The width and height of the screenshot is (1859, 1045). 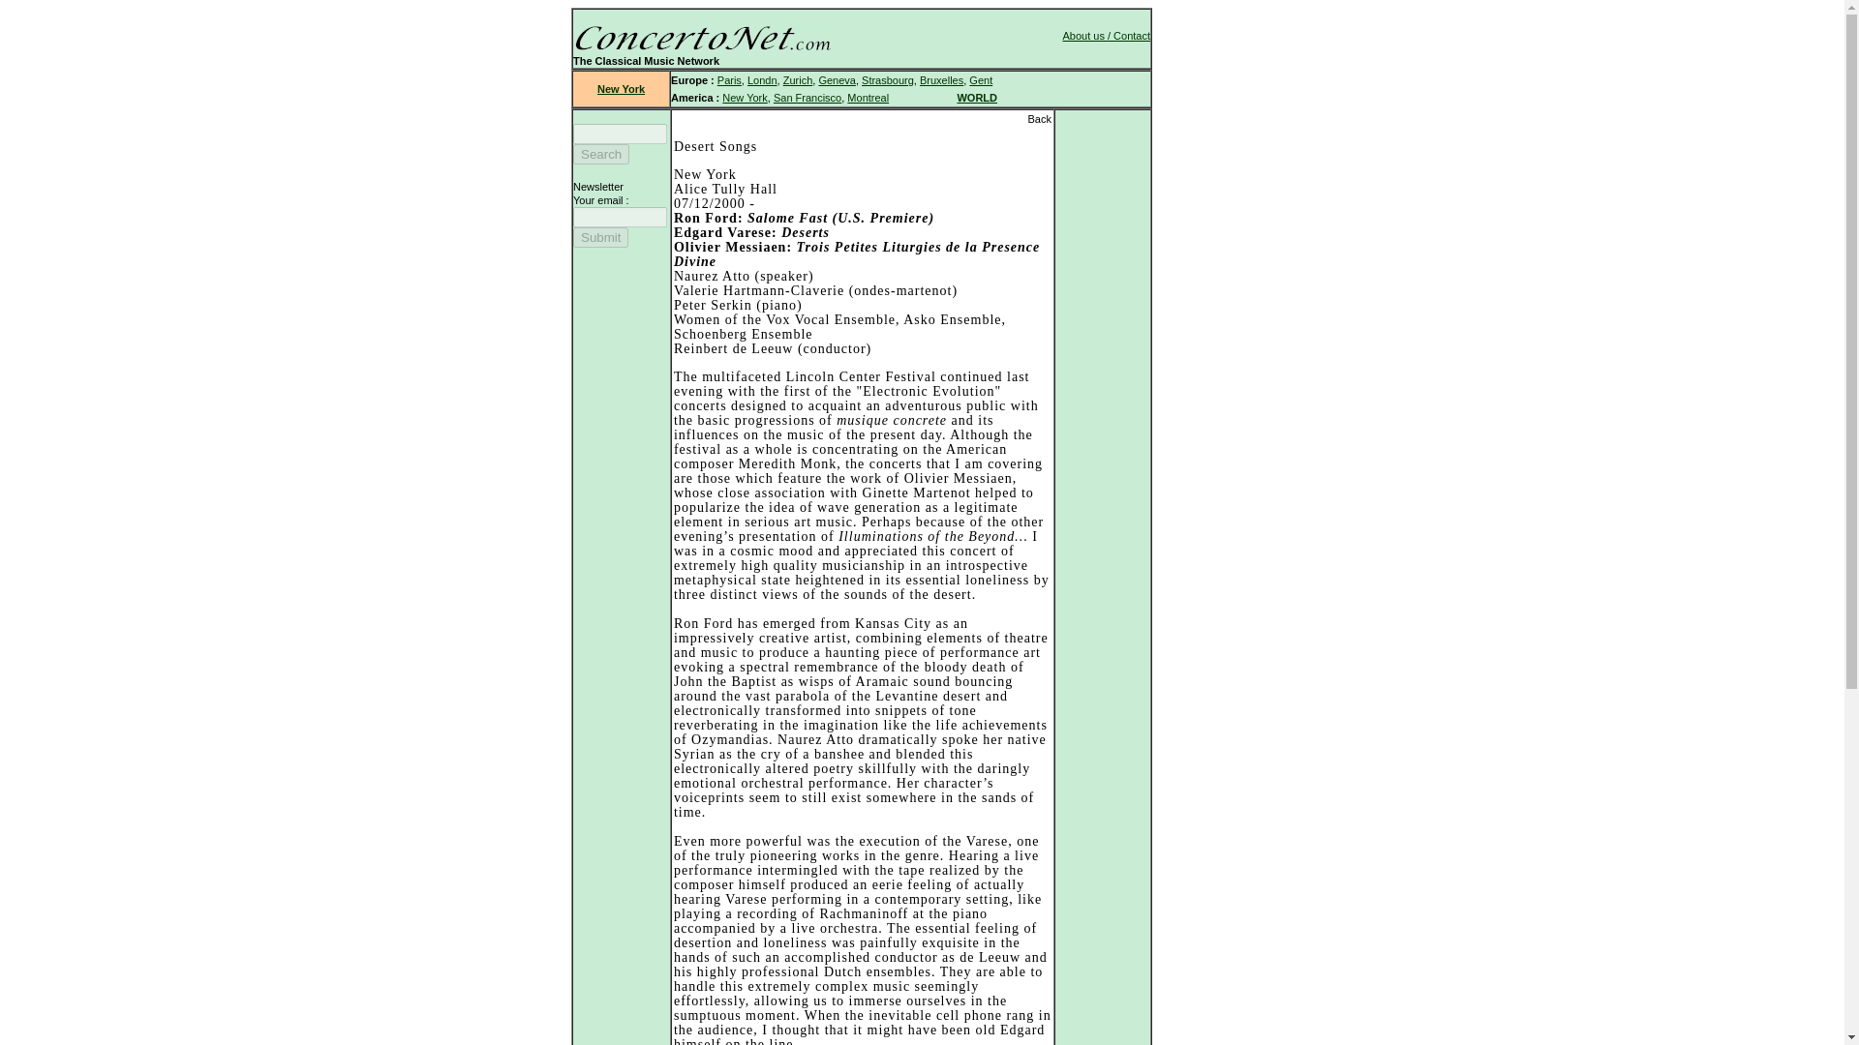 I want to click on Bruxelles, so click(x=941, y=79).